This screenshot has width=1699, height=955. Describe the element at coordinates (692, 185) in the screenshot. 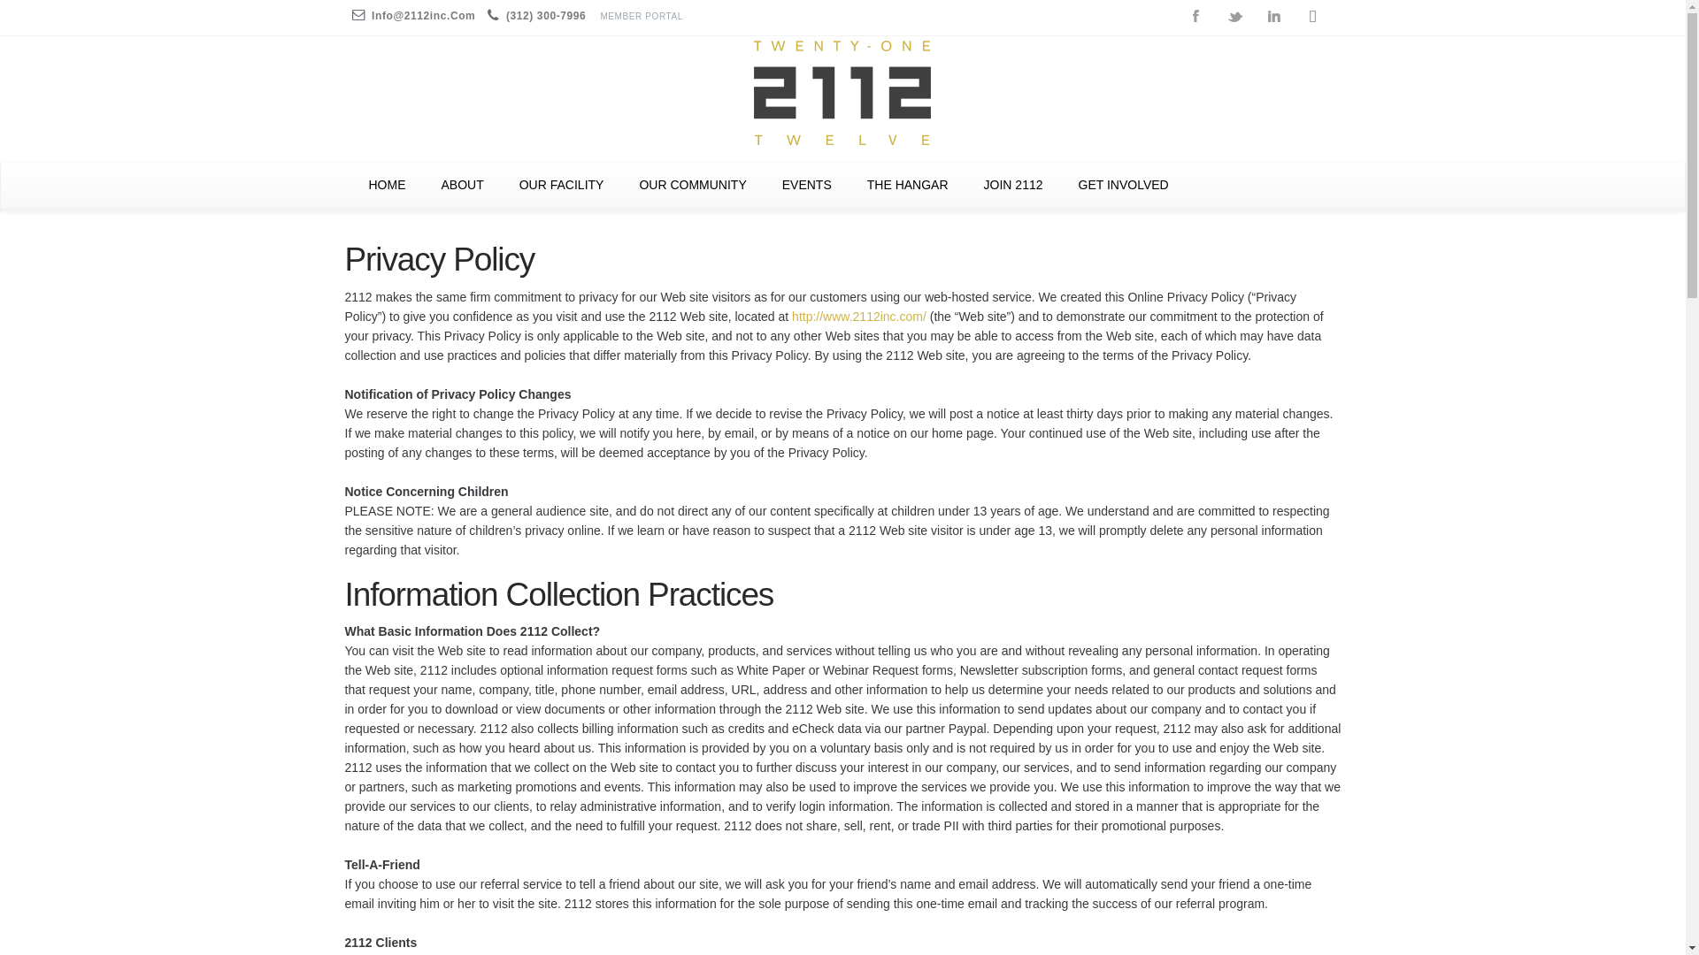

I see `OUR COMMUNITY` at that location.